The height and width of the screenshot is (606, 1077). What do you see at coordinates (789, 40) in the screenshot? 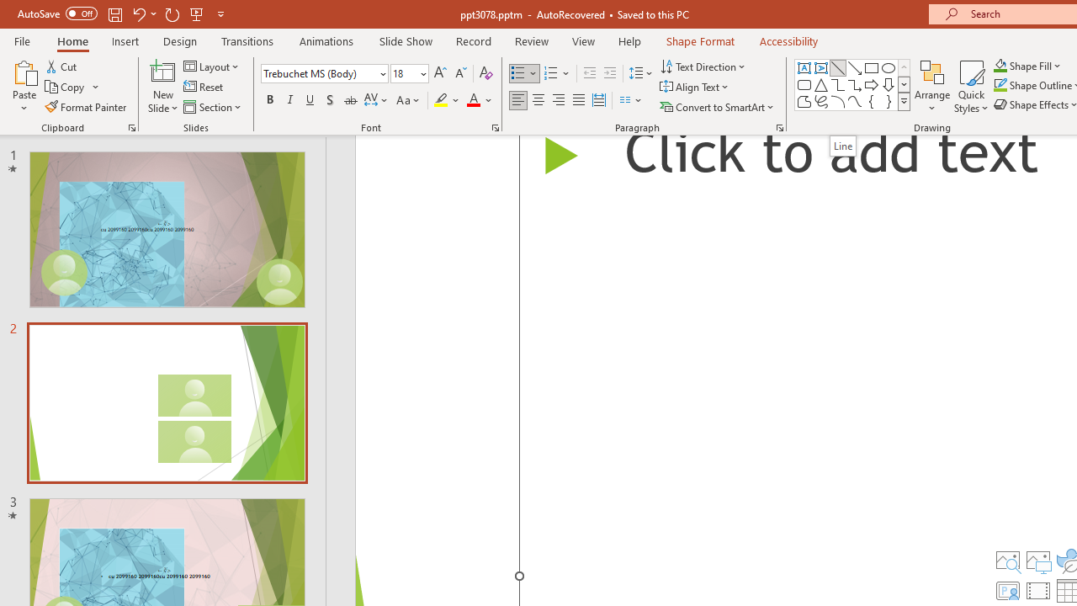
I see `Accessibility` at bounding box center [789, 40].